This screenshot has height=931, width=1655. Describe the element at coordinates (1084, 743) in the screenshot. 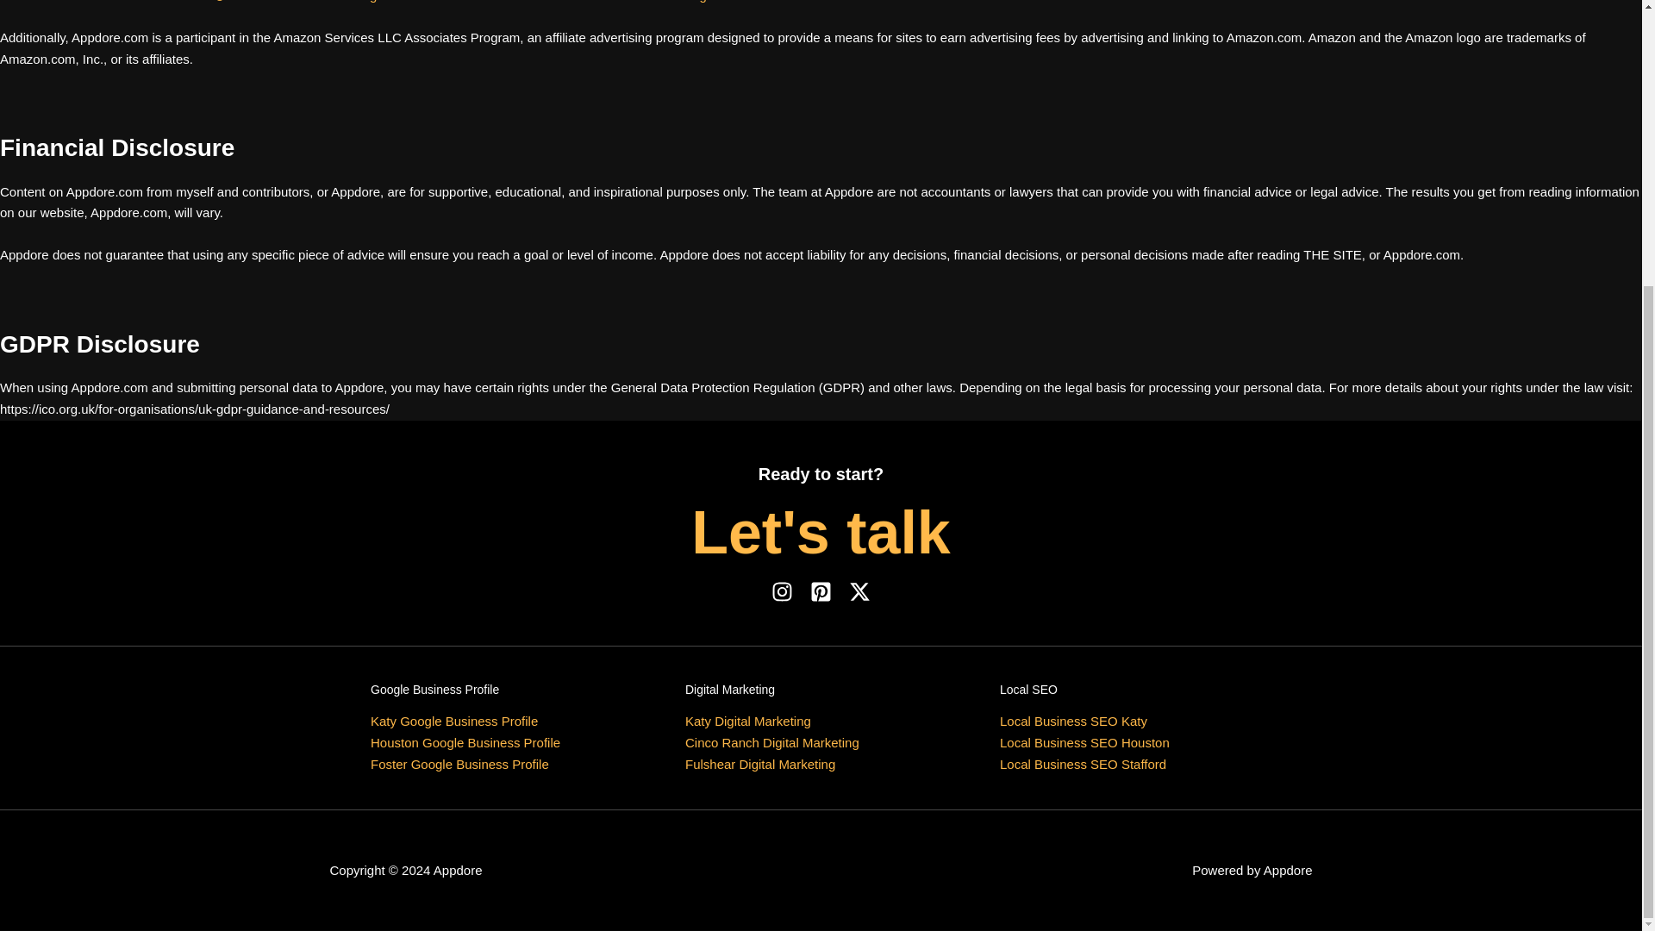

I see `Local Business SEO Houston` at that location.